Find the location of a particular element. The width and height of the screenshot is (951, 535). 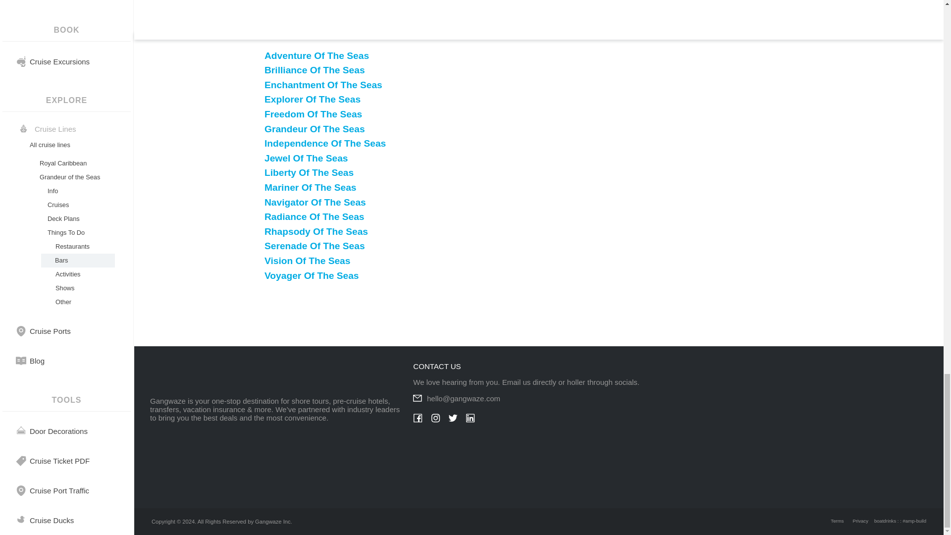

Grandeur Of The Seas is located at coordinates (315, 129).